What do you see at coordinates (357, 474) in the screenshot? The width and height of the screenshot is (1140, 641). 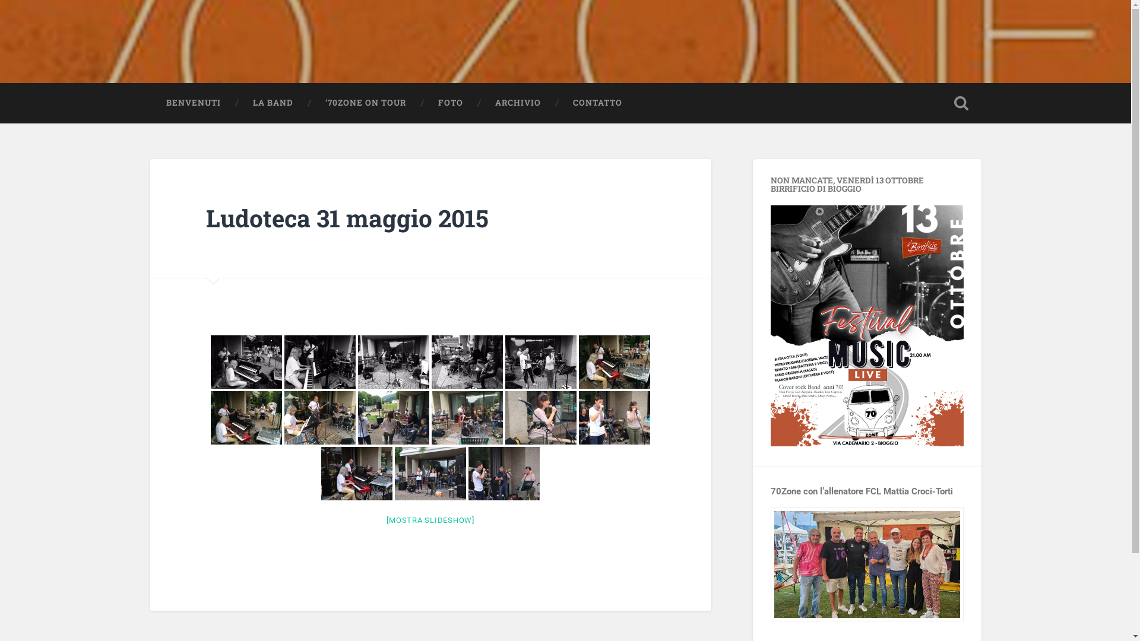 I see `DSC_0287` at bounding box center [357, 474].